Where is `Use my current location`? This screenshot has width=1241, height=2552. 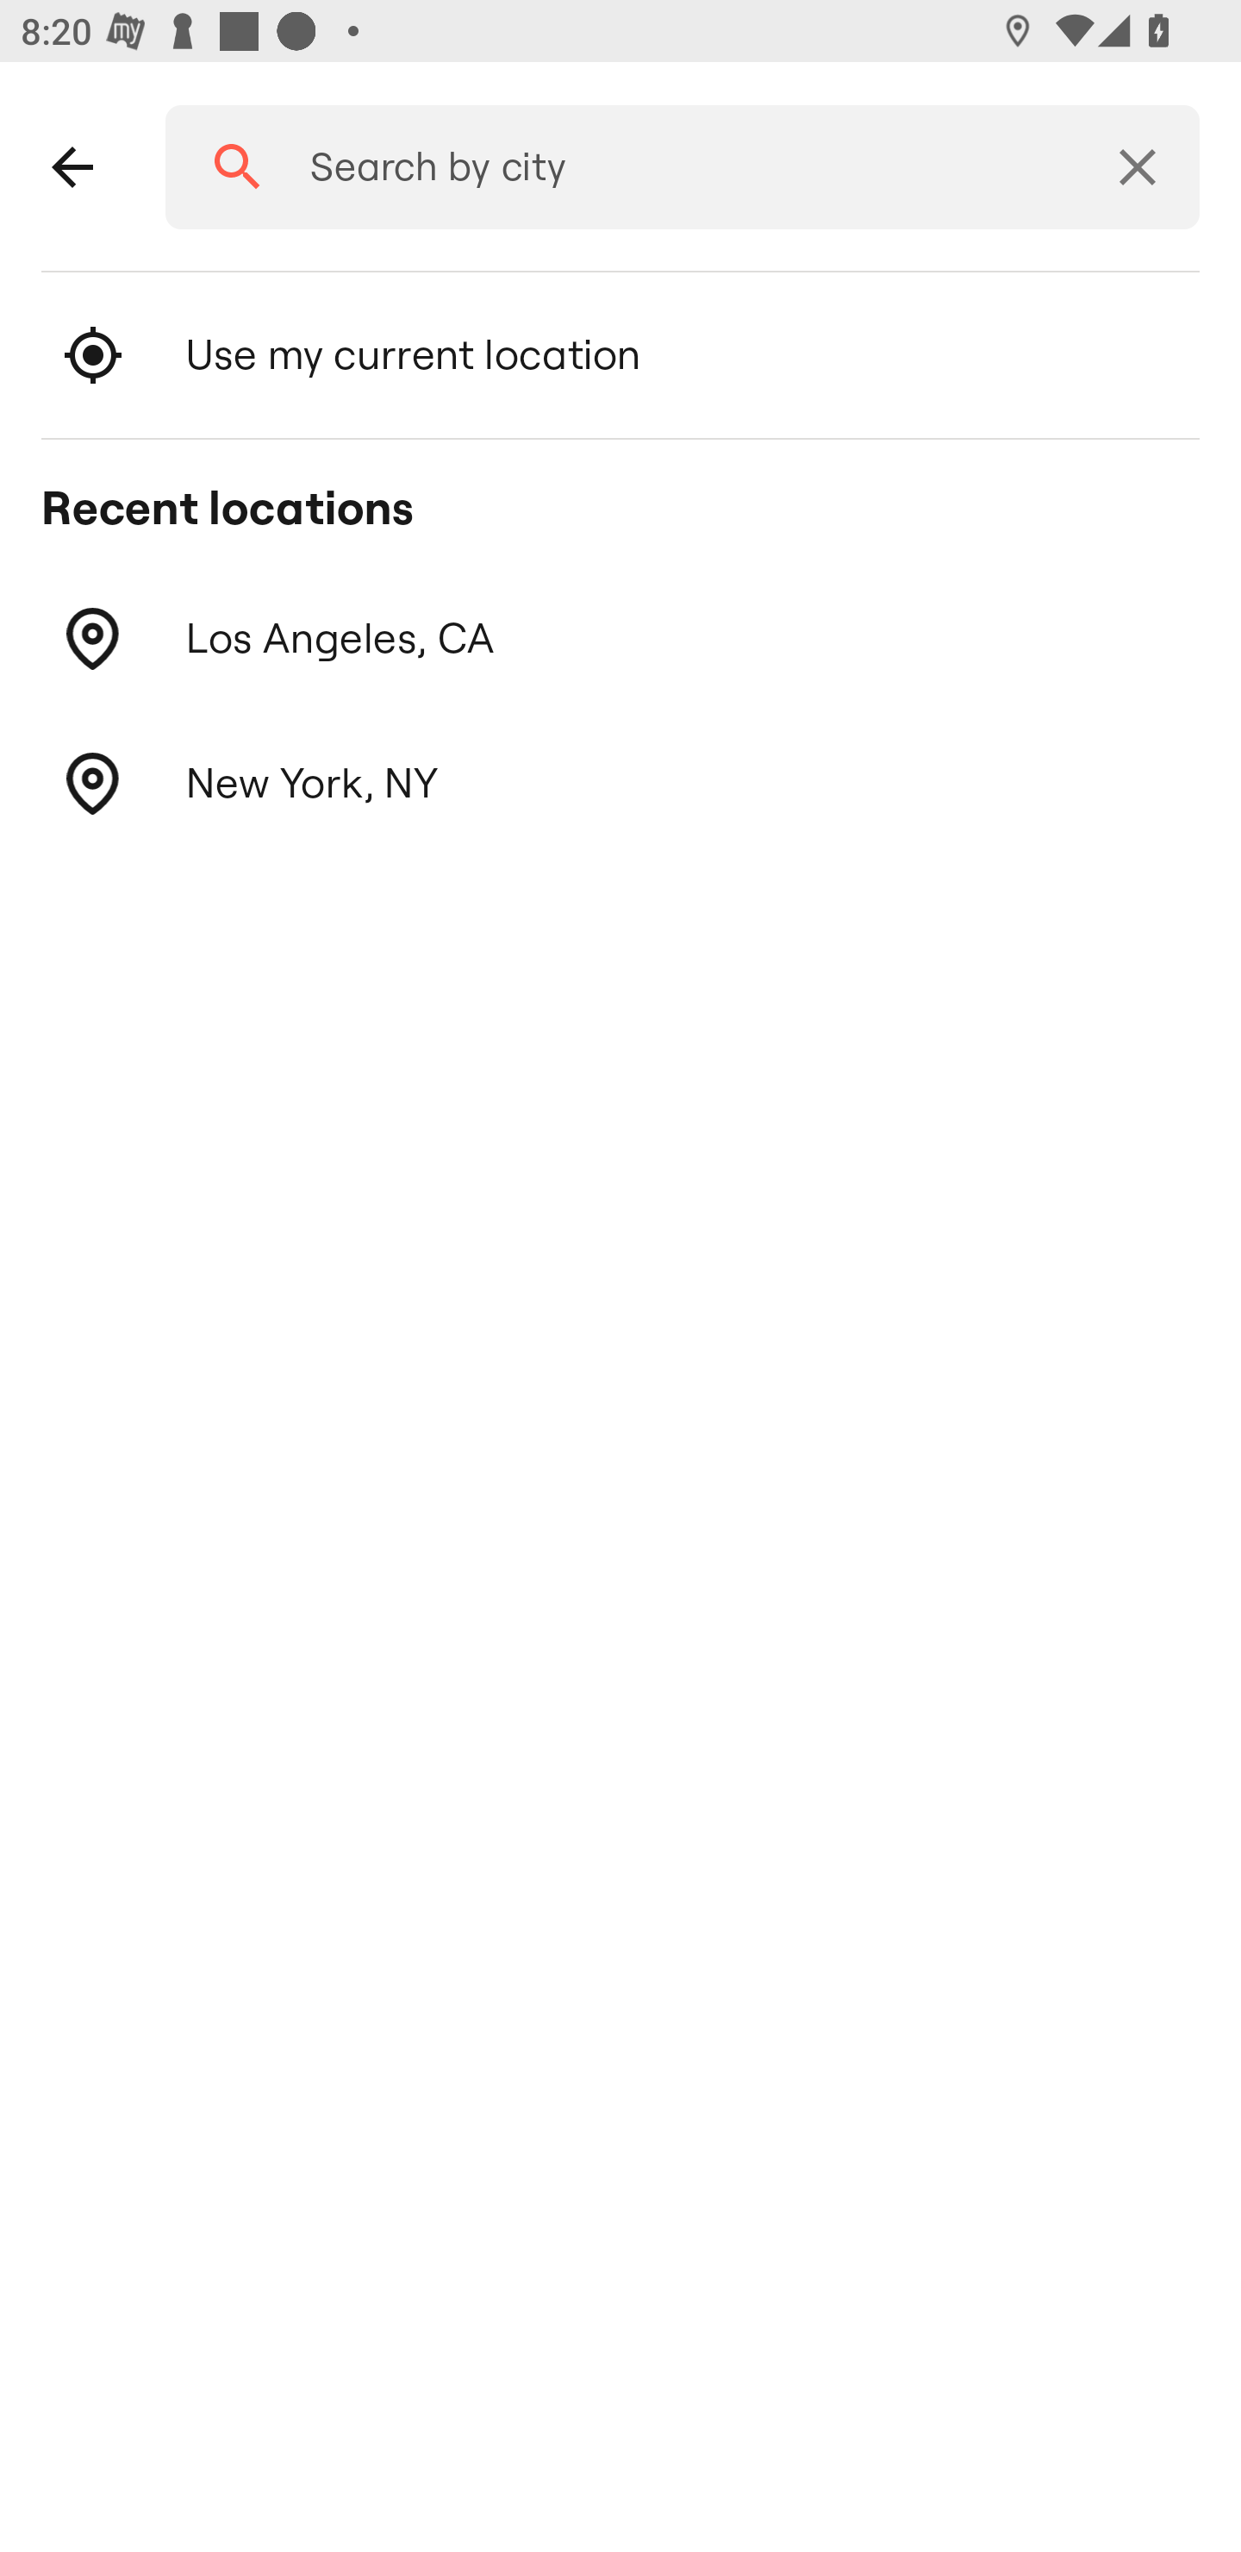
Use my current location is located at coordinates (620, 355).